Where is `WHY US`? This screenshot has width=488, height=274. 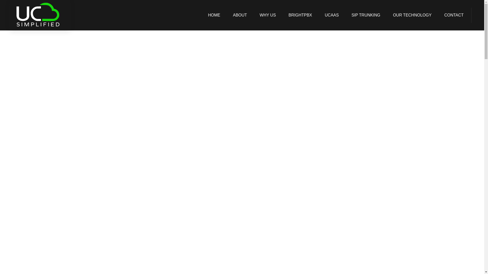 WHY US is located at coordinates (268, 15).